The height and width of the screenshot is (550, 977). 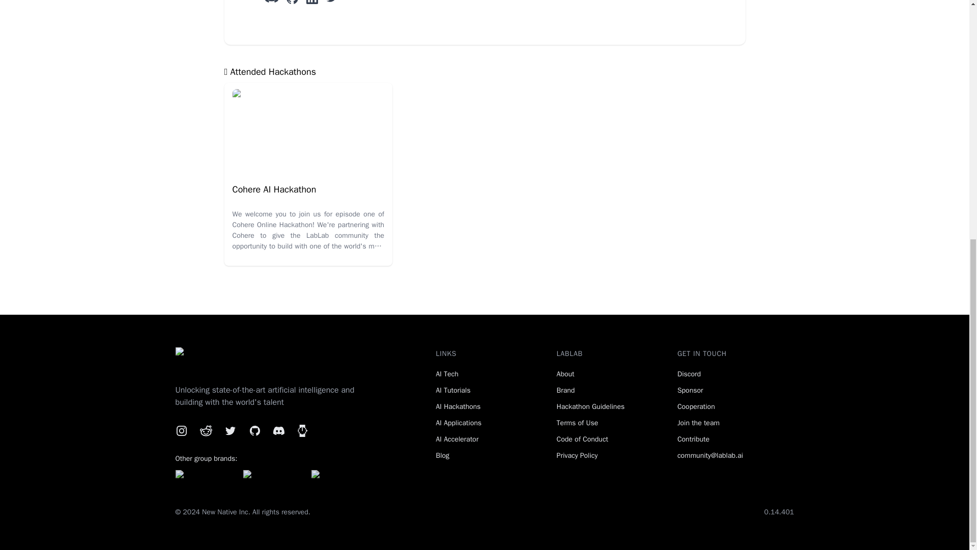 I want to click on AI Hackathons, so click(x=458, y=406).